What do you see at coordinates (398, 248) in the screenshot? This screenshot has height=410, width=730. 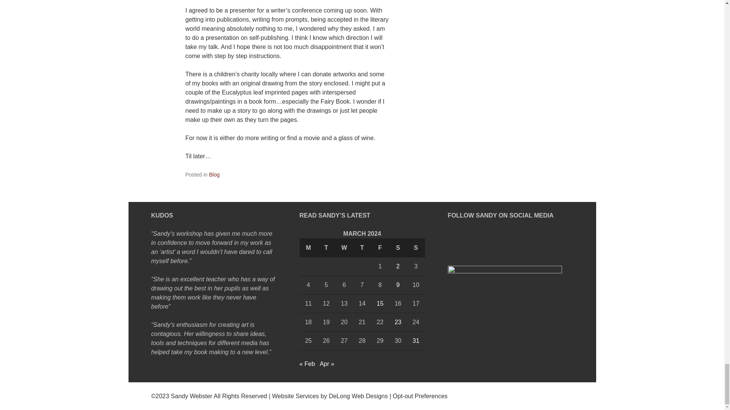 I see `Saturday` at bounding box center [398, 248].